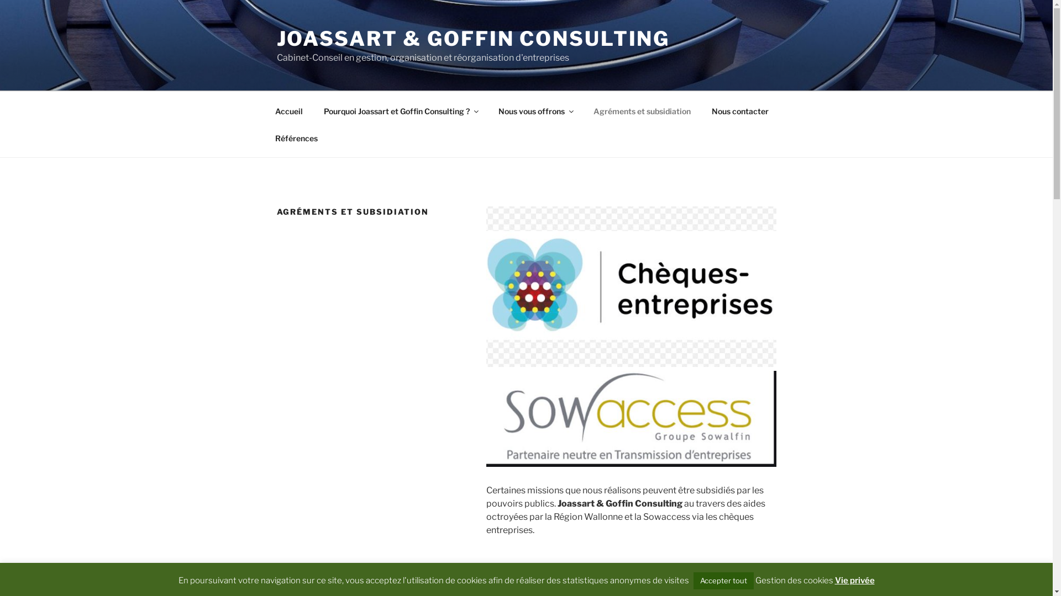  I want to click on Nous contacter, so click(740, 110).